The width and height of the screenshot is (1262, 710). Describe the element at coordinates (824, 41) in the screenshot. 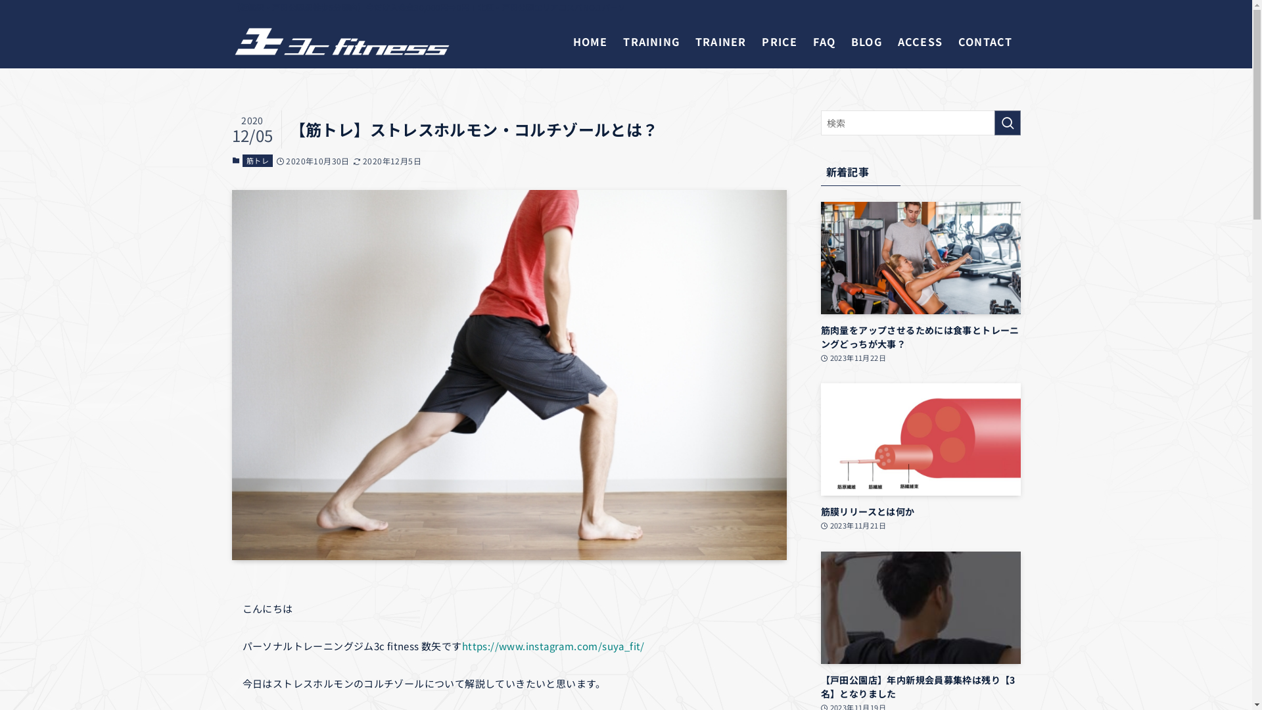

I see `FAQ` at that location.